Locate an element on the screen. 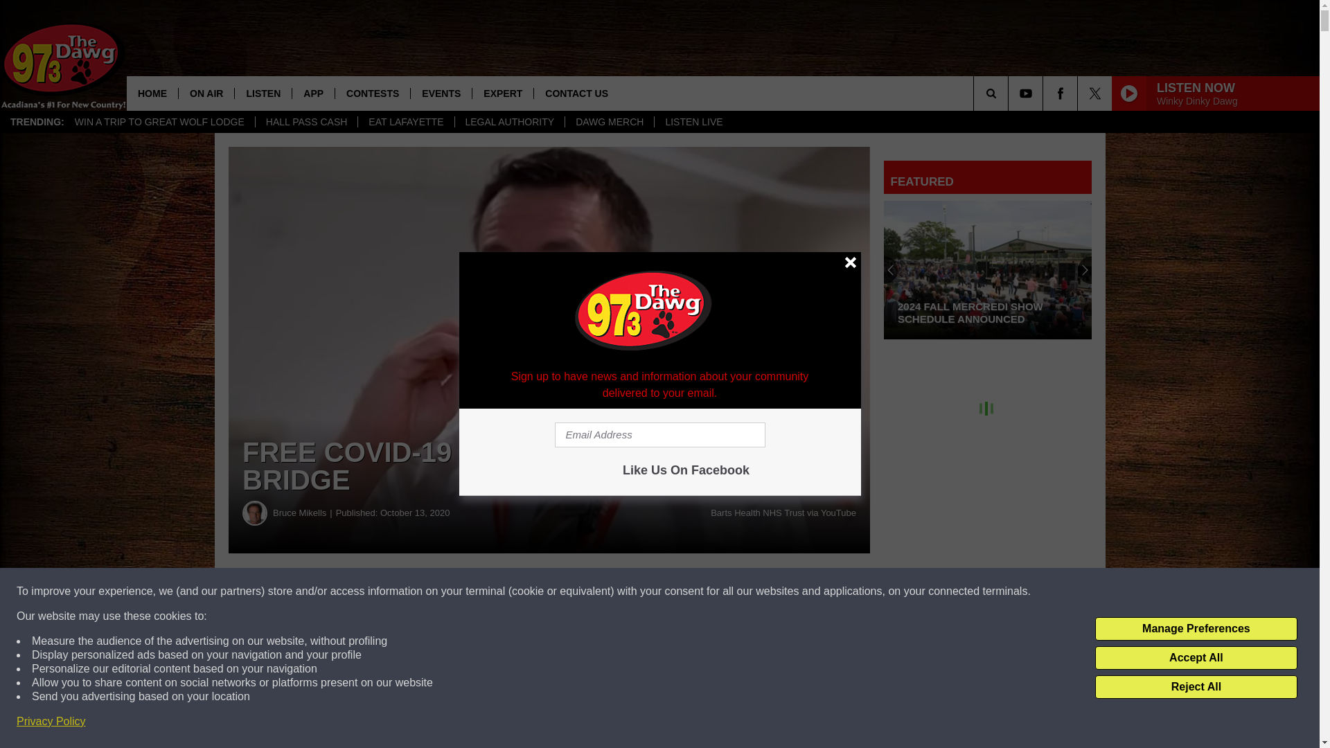  Accept All is located at coordinates (1196, 658).